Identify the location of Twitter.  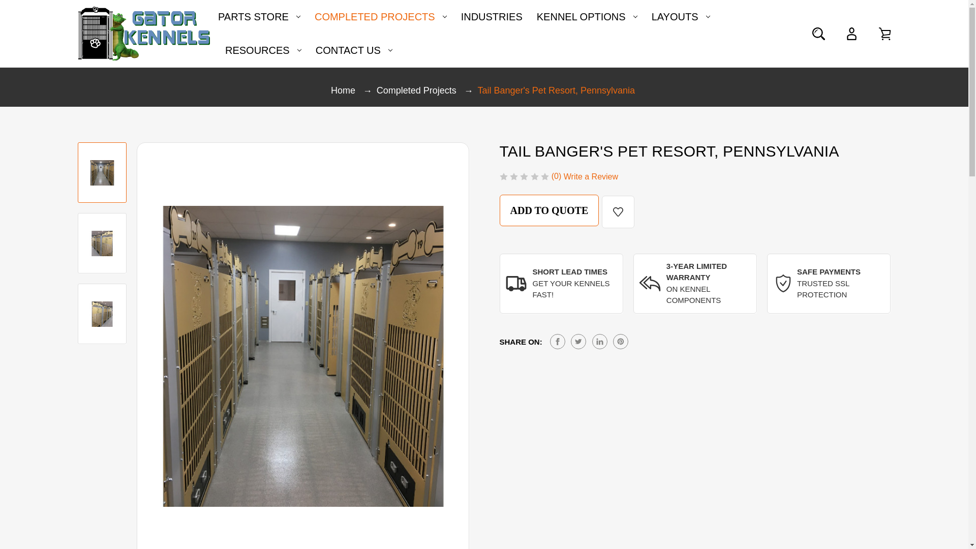
(578, 341).